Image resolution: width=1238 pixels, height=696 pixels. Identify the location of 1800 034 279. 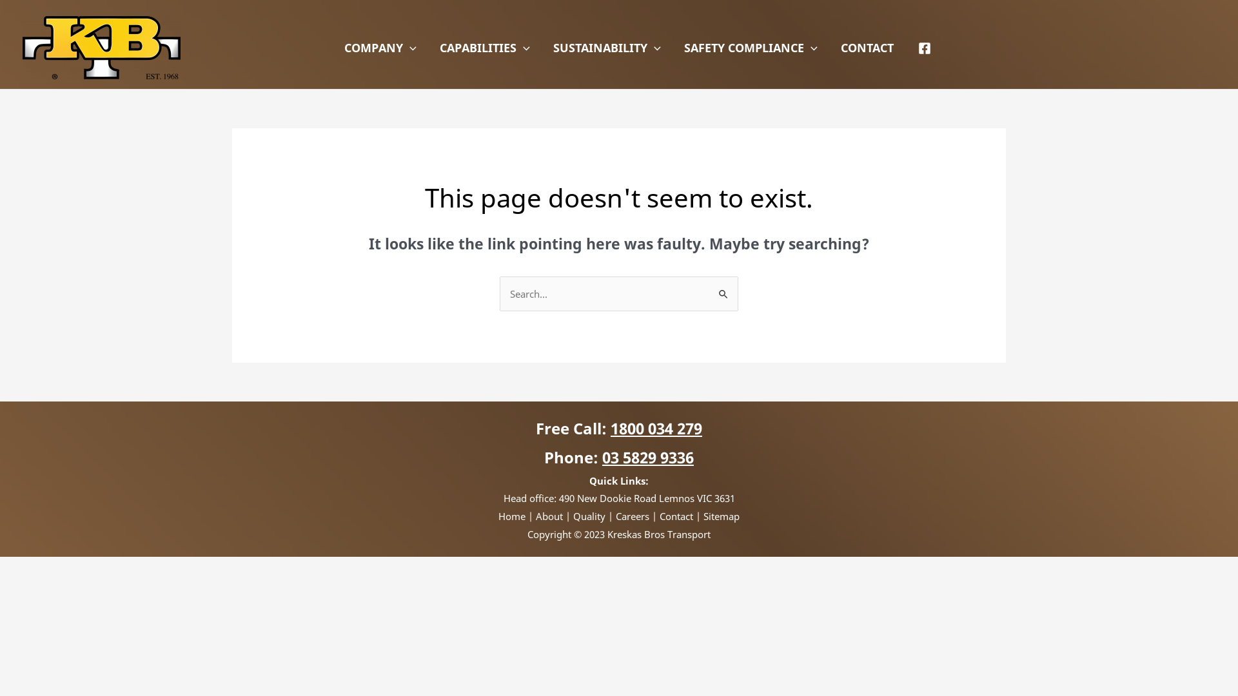
(656, 428).